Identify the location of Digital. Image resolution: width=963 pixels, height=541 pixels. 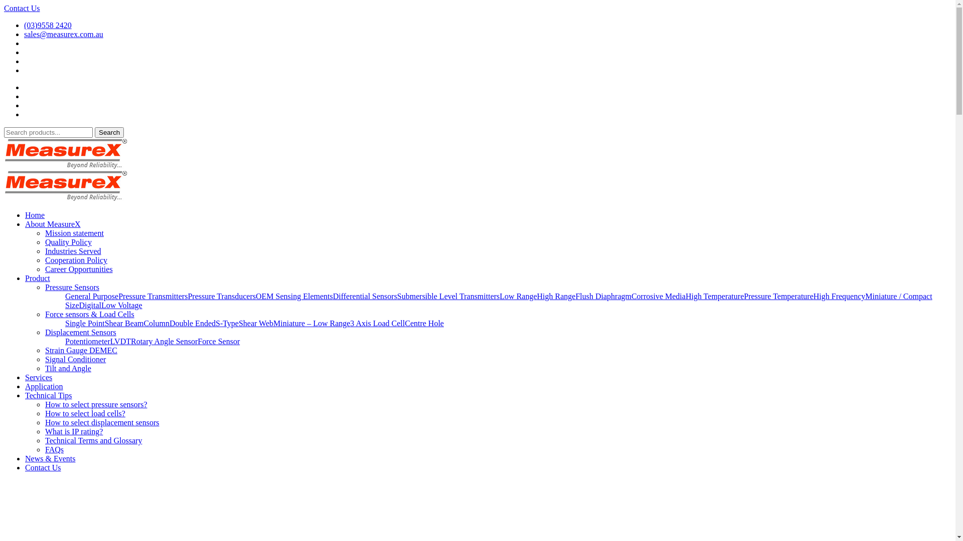
(90, 306).